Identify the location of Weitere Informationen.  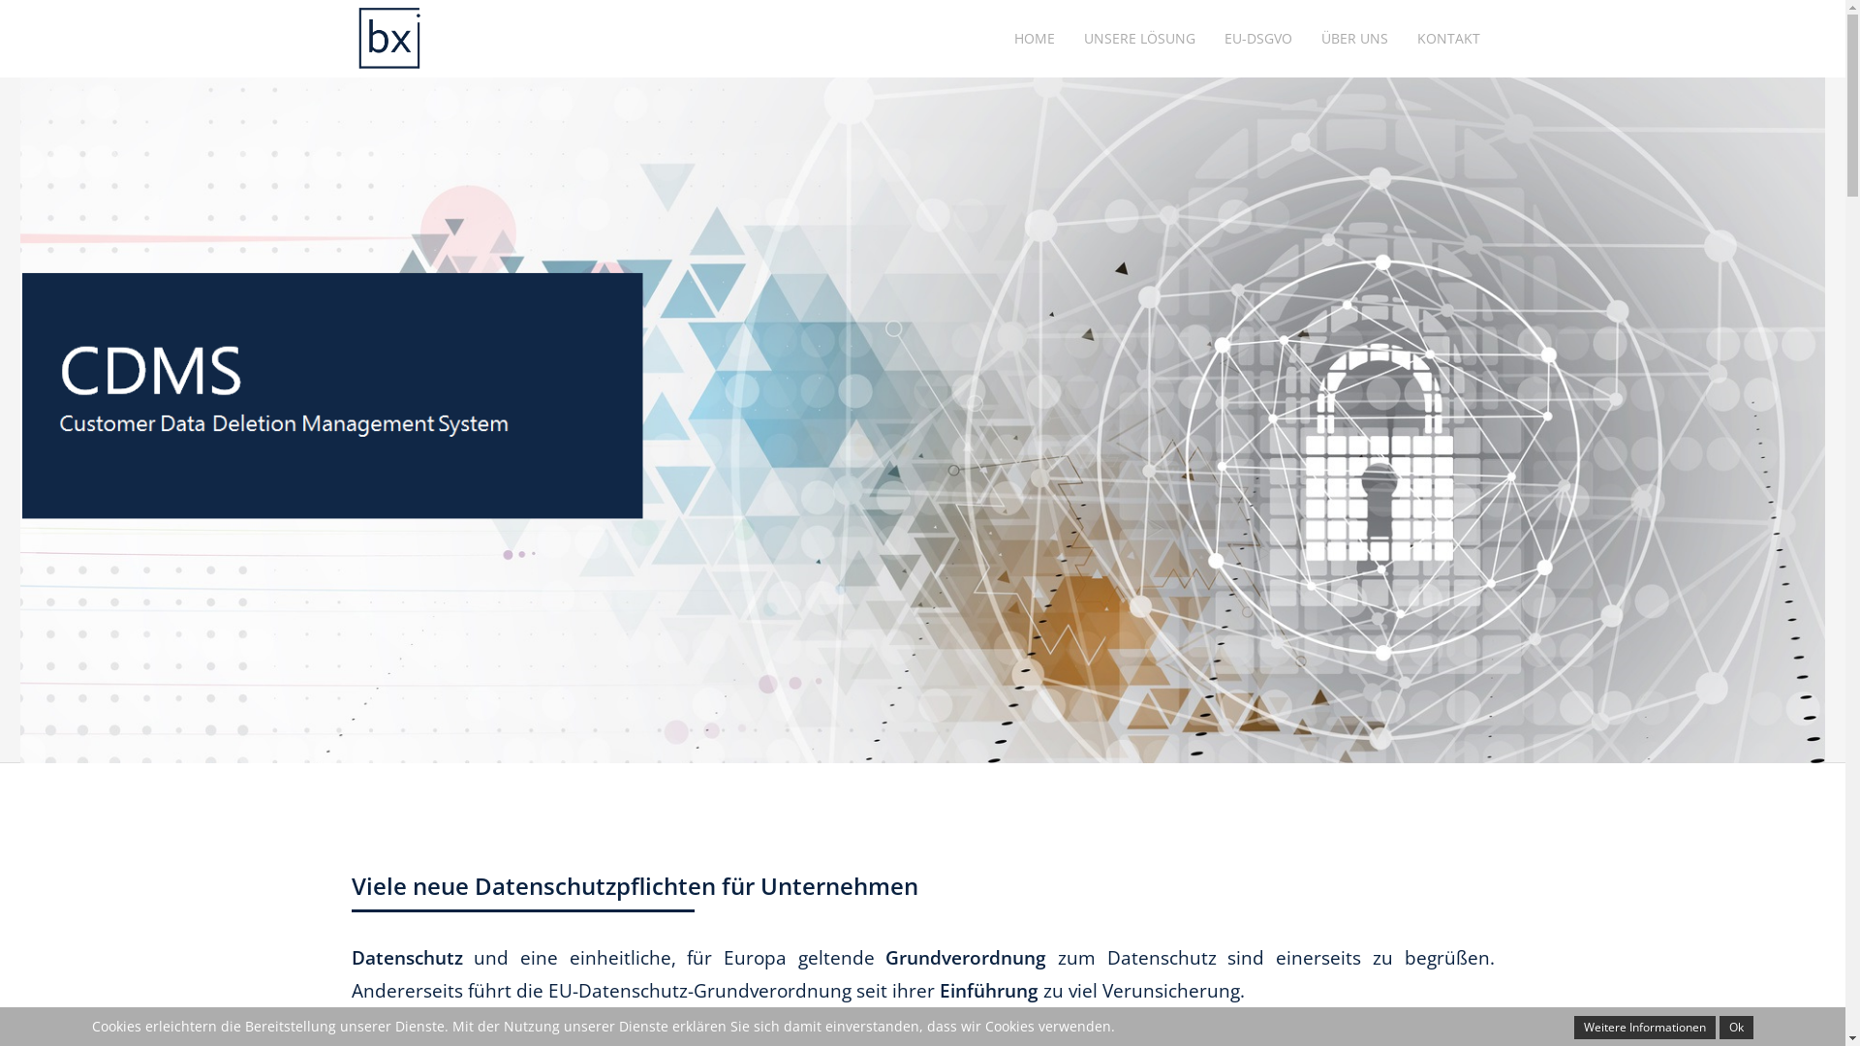
(1645, 1028).